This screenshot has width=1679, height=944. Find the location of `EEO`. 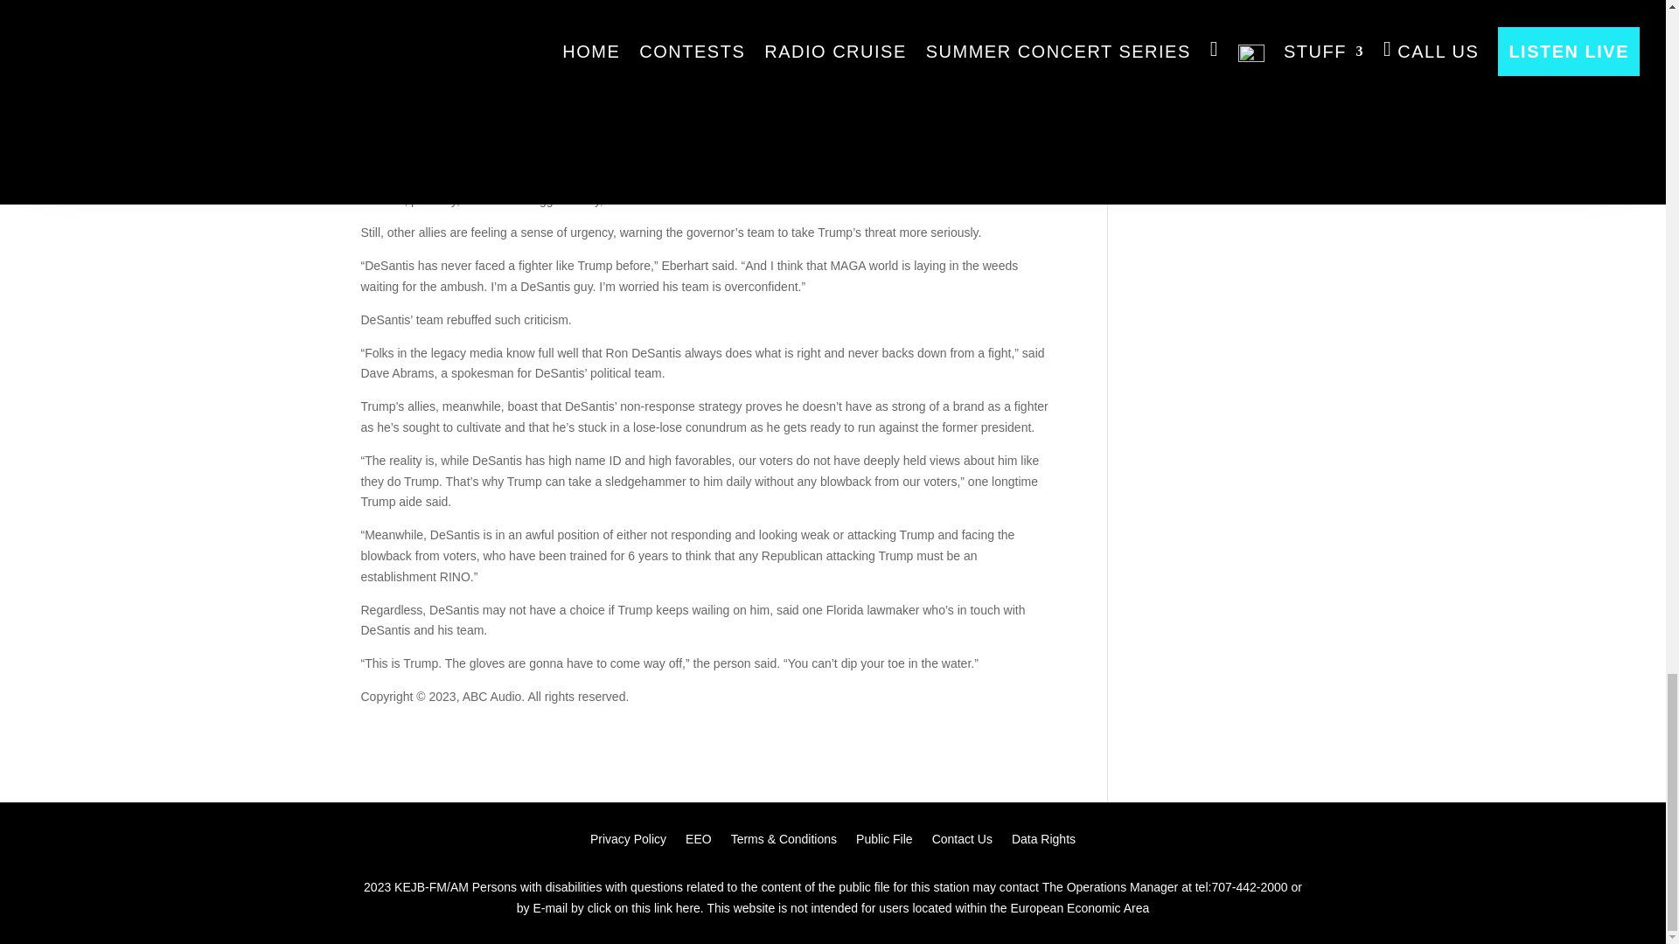

EEO is located at coordinates (698, 843).